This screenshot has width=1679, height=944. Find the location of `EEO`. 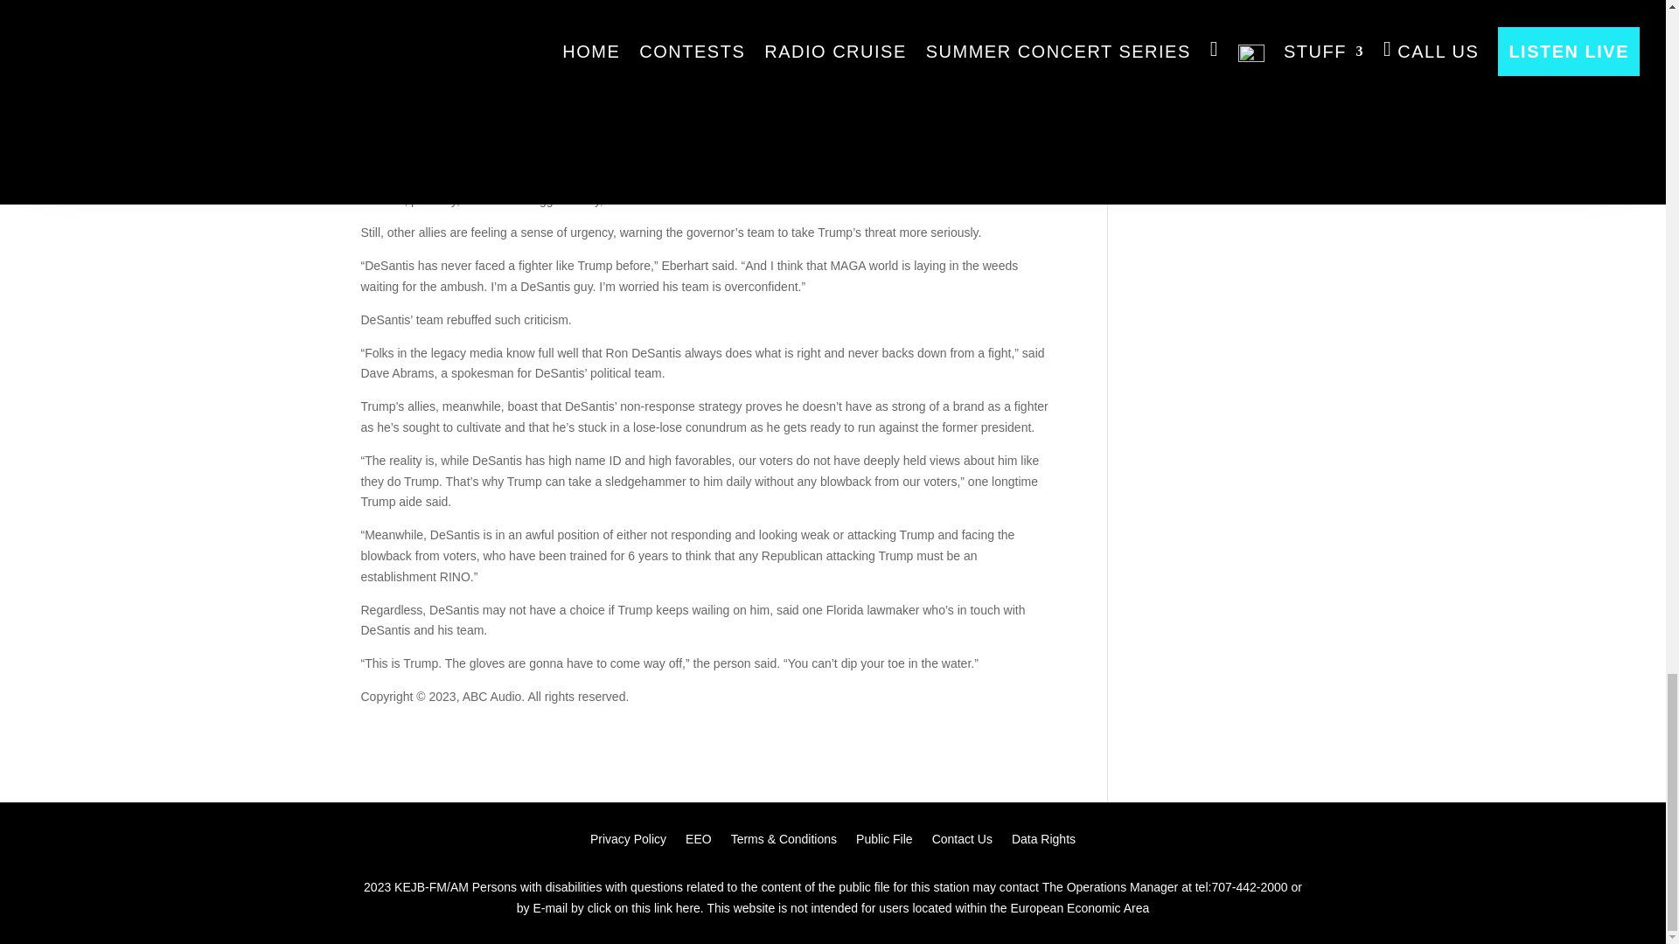

EEO is located at coordinates (698, 843).